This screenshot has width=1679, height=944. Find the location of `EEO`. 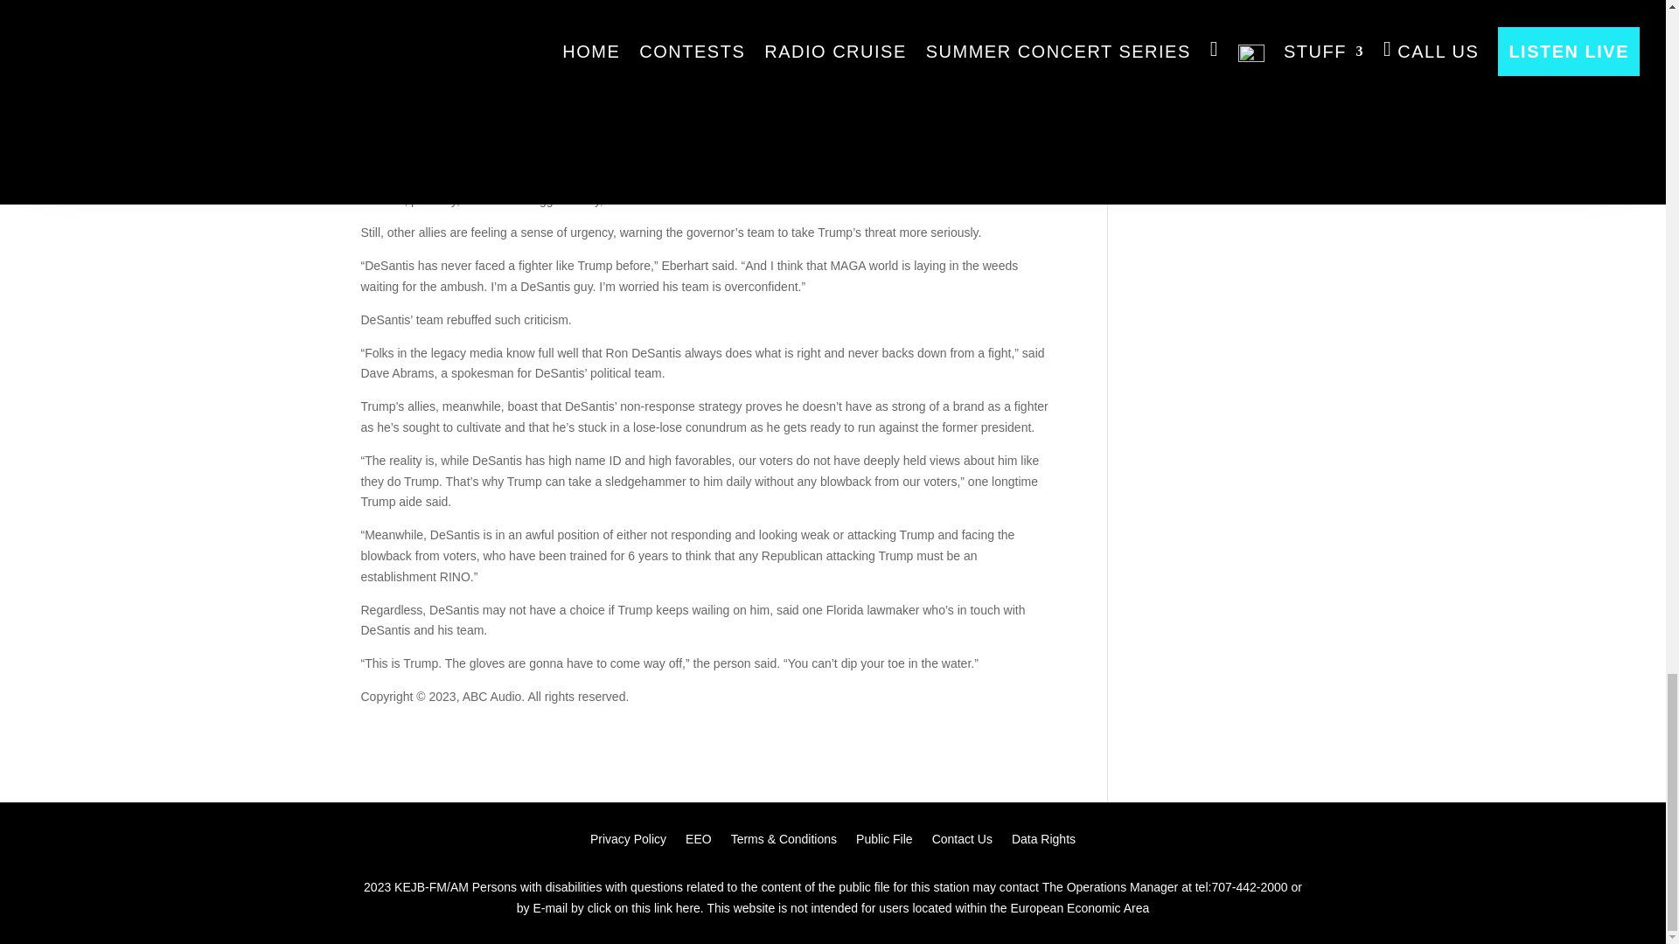

EEO is located at coordinates (698, 843).